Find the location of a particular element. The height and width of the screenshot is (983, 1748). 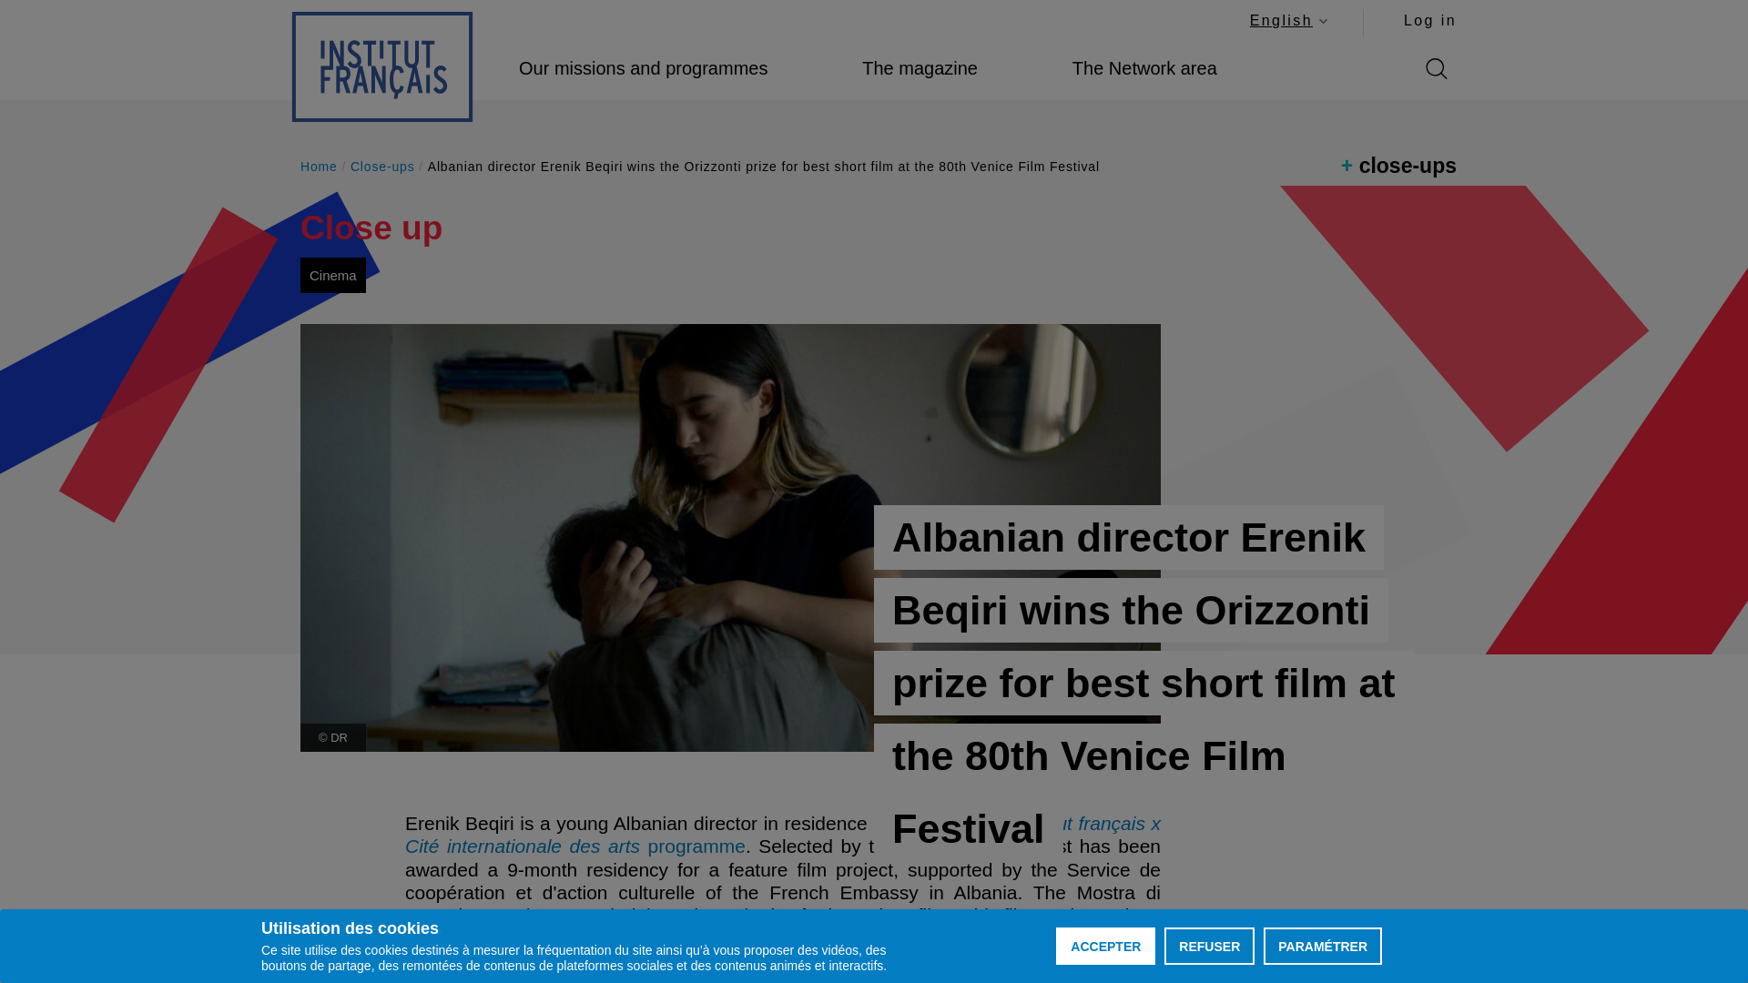

Skip to main content is located at coordinates (1286, 20).